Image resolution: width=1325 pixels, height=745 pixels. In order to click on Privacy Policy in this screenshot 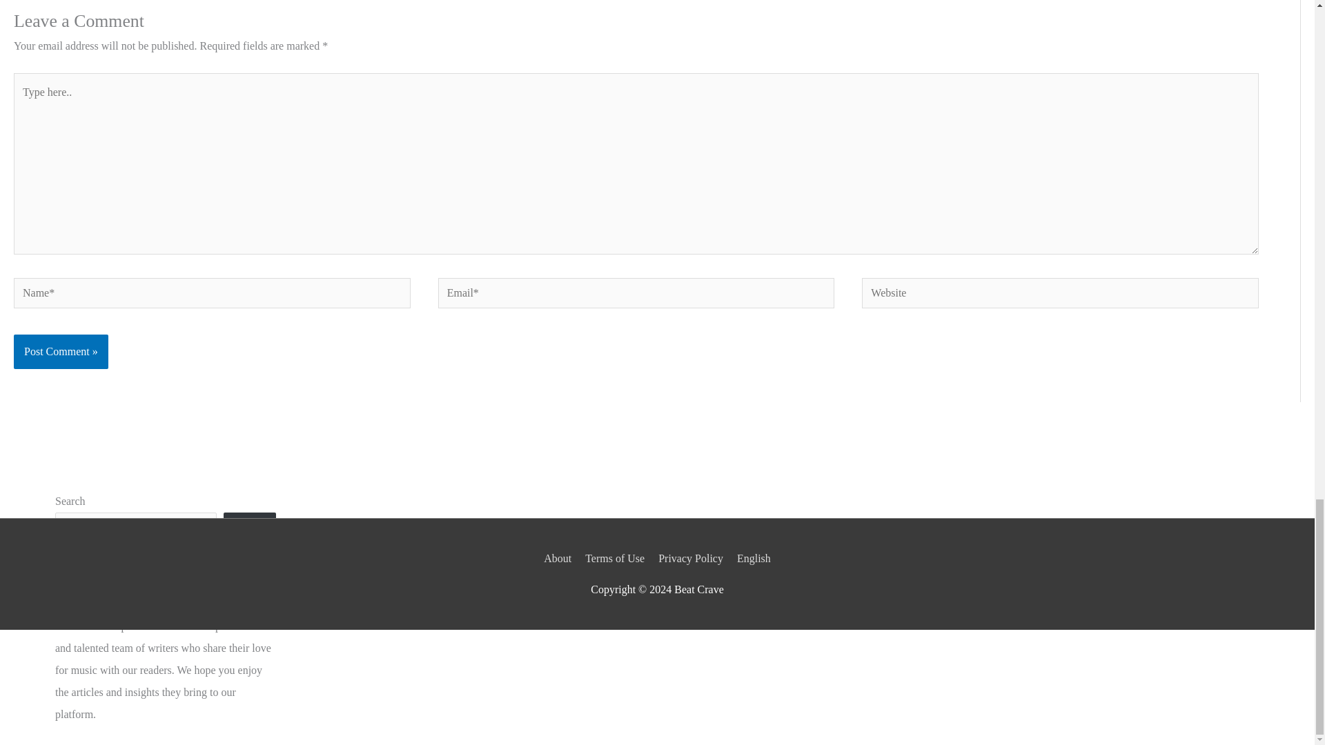, I will do `click(691, 558)`.